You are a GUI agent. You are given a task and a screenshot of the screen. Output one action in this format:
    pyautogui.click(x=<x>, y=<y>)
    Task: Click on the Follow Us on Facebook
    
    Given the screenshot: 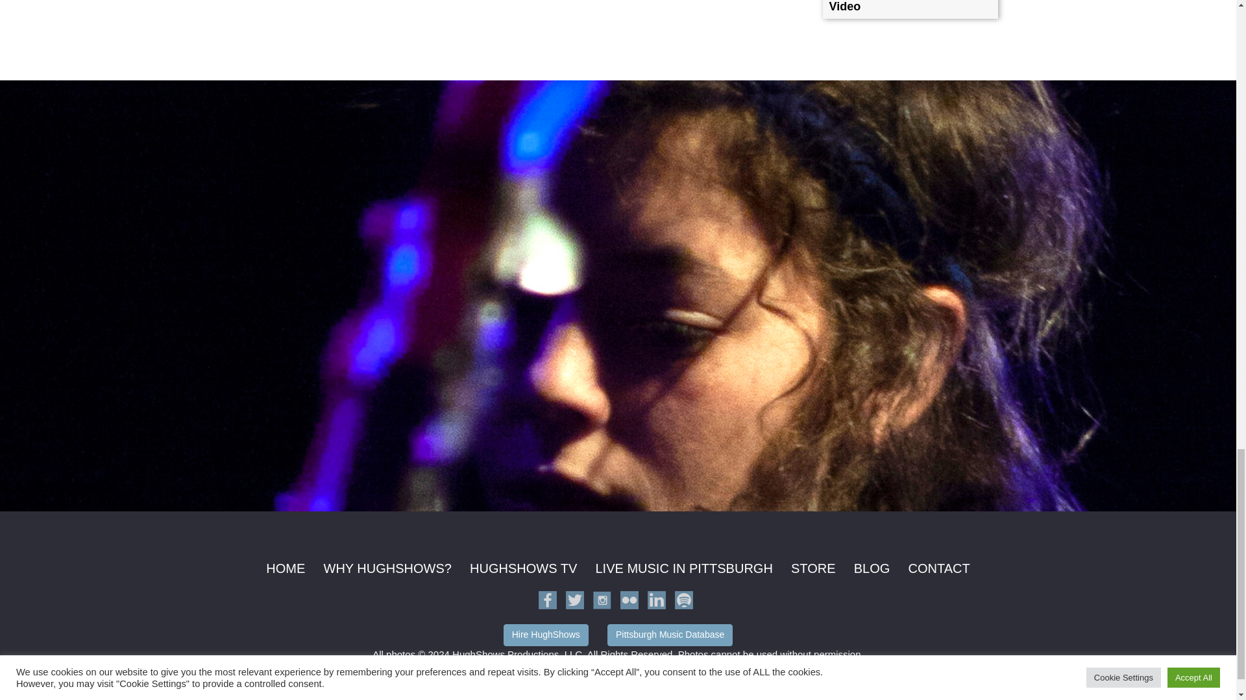 What is the action you would take?
    pyautogui.click(x=548, y=600)
    